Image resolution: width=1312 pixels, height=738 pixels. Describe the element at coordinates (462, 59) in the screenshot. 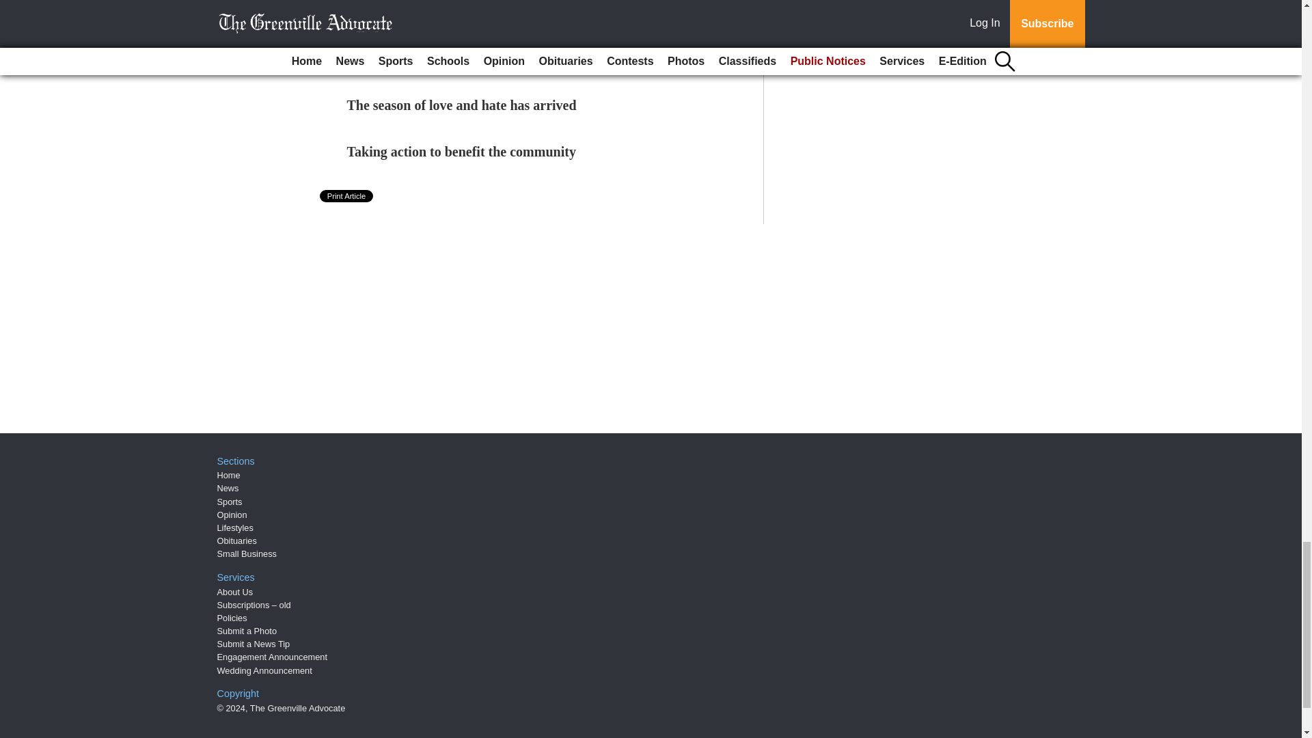

I see `Tigers, Tide Hornets will win, Troy lose` at that location.